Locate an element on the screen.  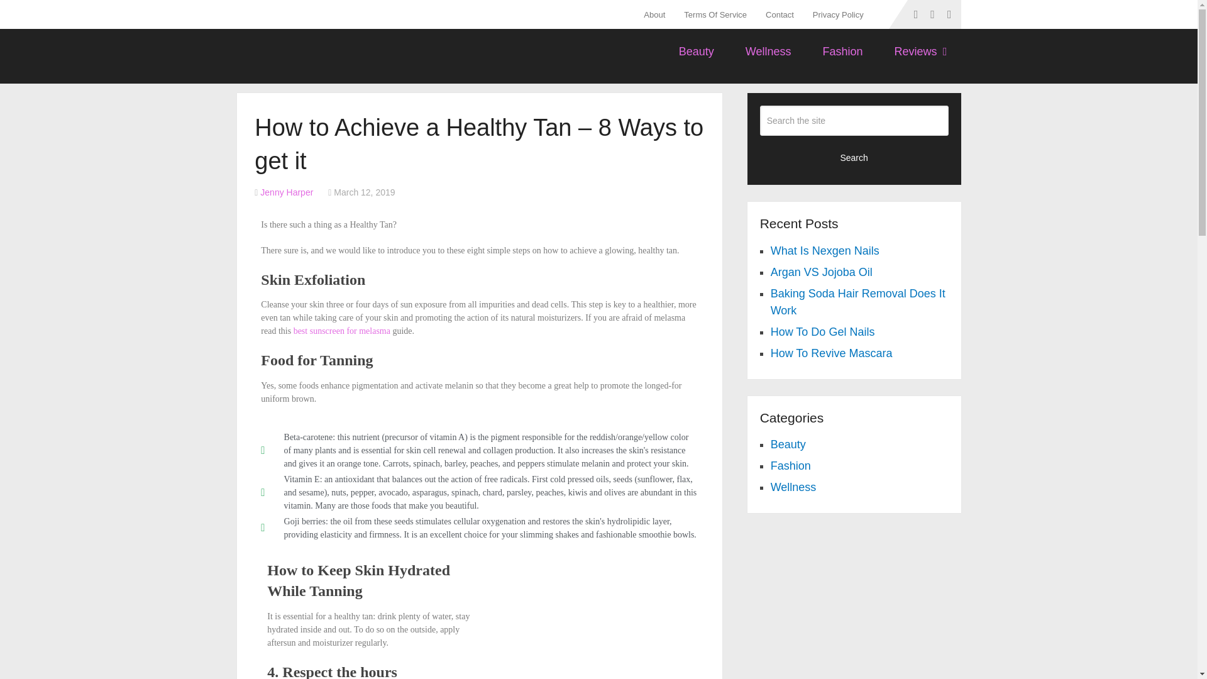
best sunscreen for melasma is located at coordinates (341, 331).